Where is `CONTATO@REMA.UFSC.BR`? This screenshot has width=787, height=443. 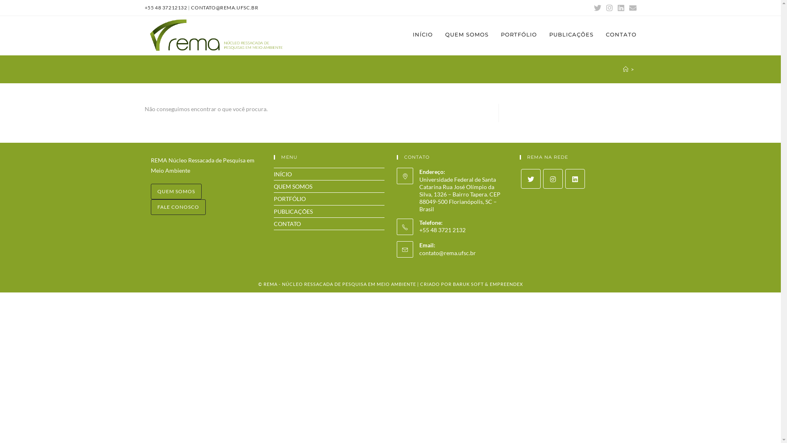 CONTATO@REMA.UFSC.BR is located at coordinates (225, 7).